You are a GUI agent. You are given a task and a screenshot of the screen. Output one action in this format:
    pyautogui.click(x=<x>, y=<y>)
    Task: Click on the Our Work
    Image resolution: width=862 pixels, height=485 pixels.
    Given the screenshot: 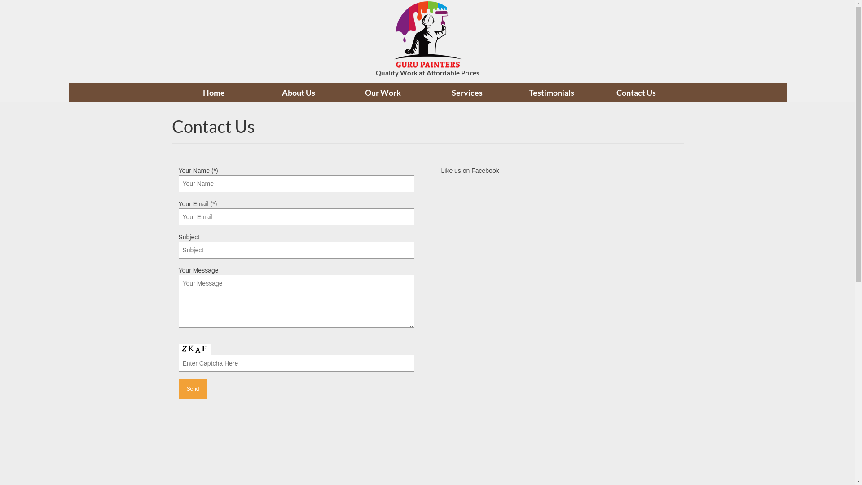 What is the action you would take?
    pyautogui.click(x=383, y=93)
    